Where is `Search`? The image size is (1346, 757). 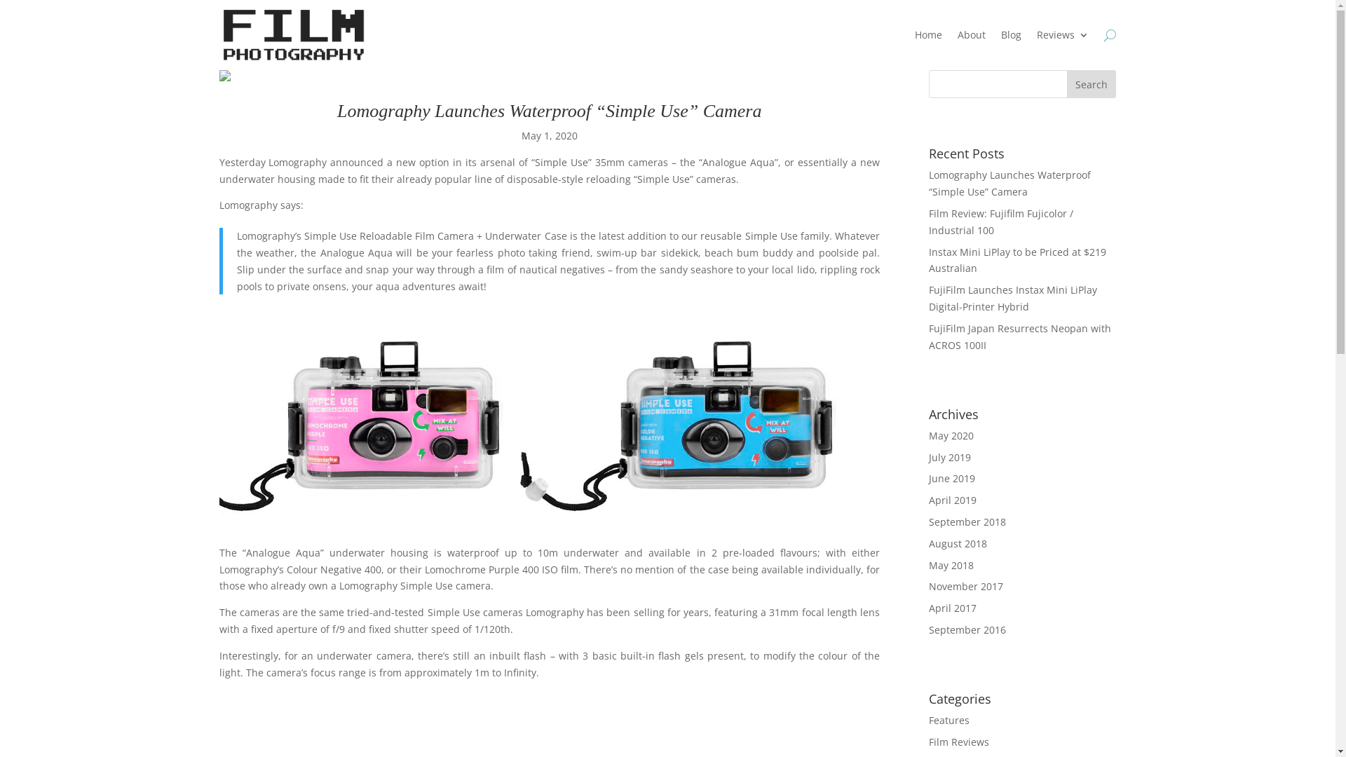
Search is located at coordinates (1092, 84).